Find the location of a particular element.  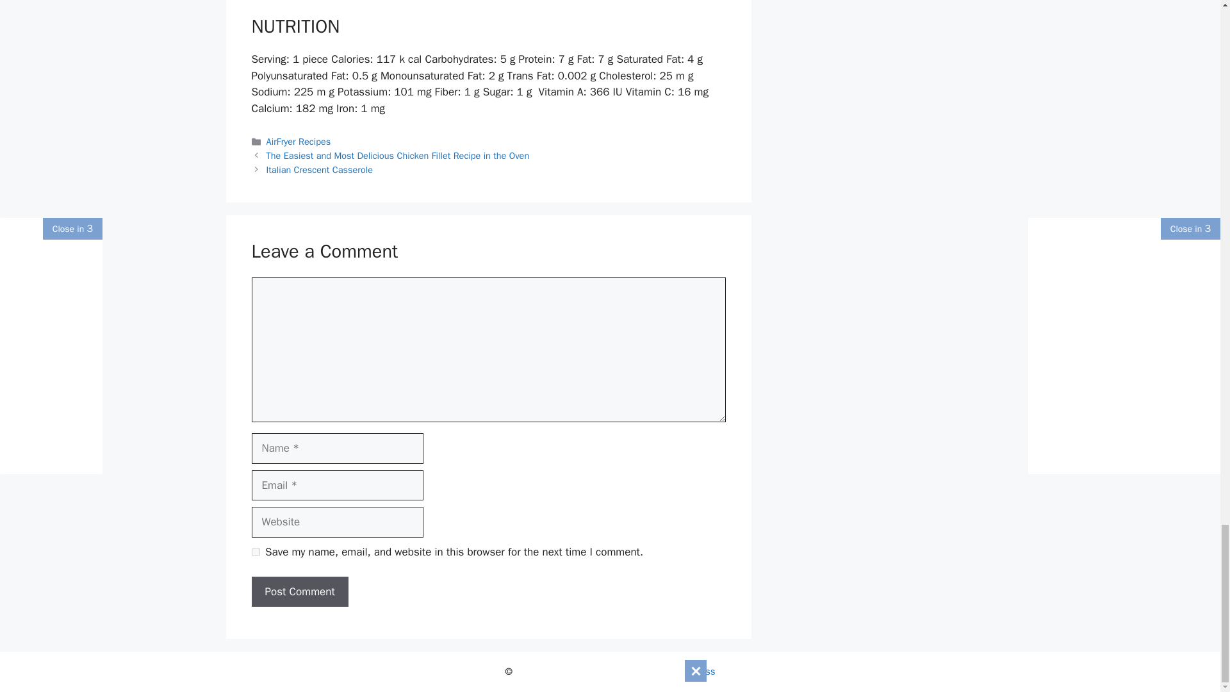

Post Comment is located at coordinates (299, 592).